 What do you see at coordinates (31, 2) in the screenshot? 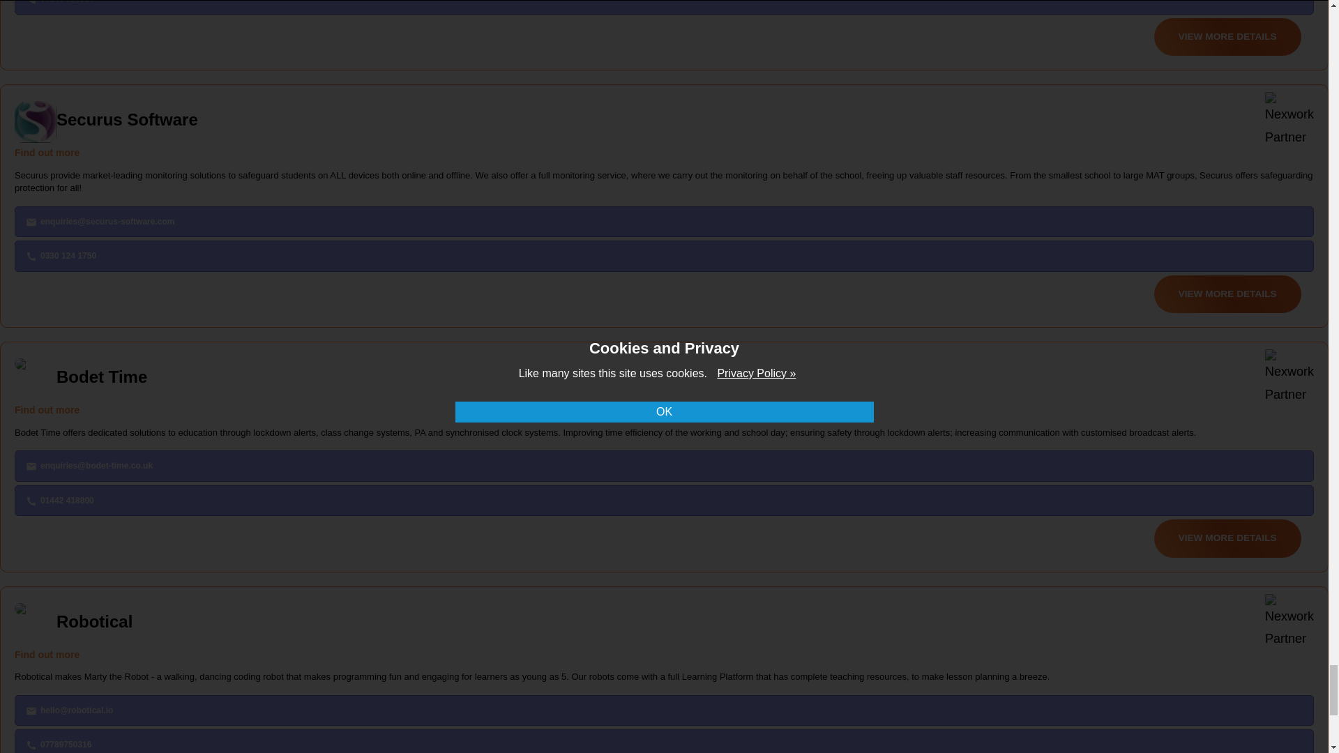
I see `call` at bounding box center [31, 2].